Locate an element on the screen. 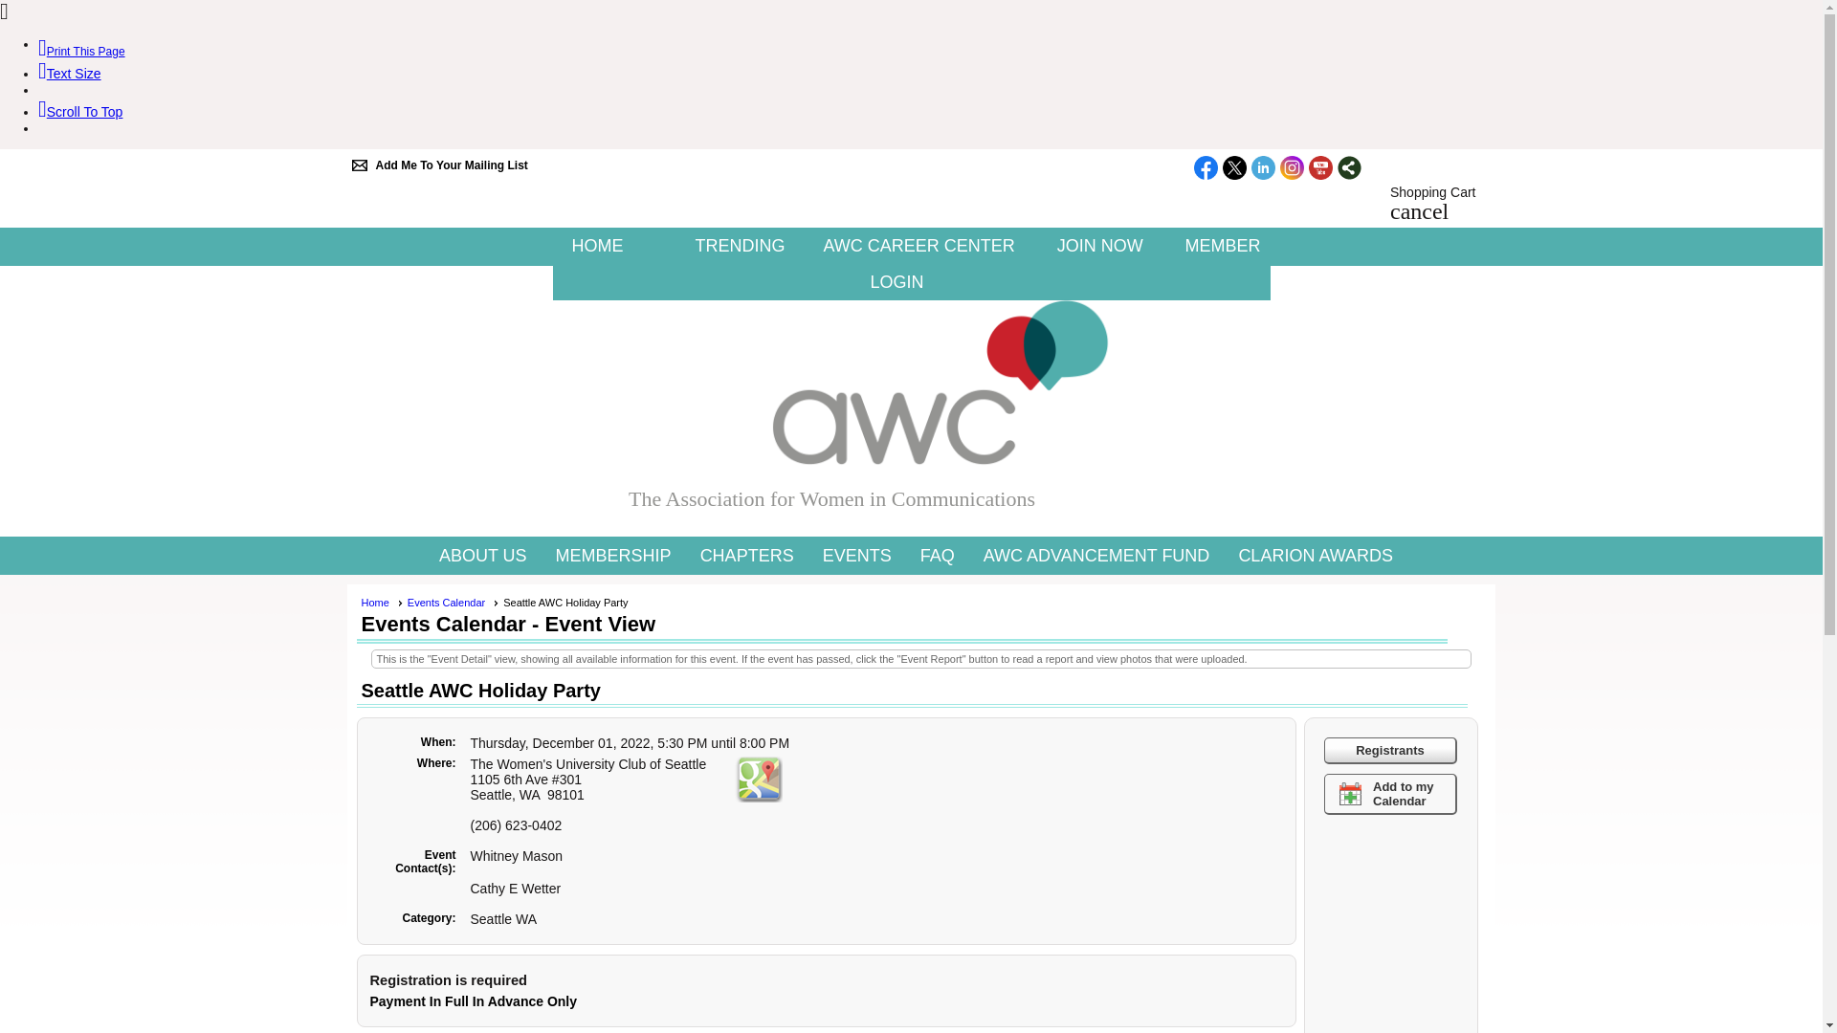 The width and height of the screenshot is (1837, 1033). cancel is located at coordinates (1420, 214).